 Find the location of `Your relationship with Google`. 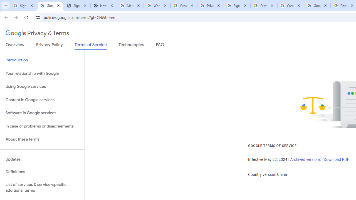

Your relationship with Google is located at coordinates (42, 73).